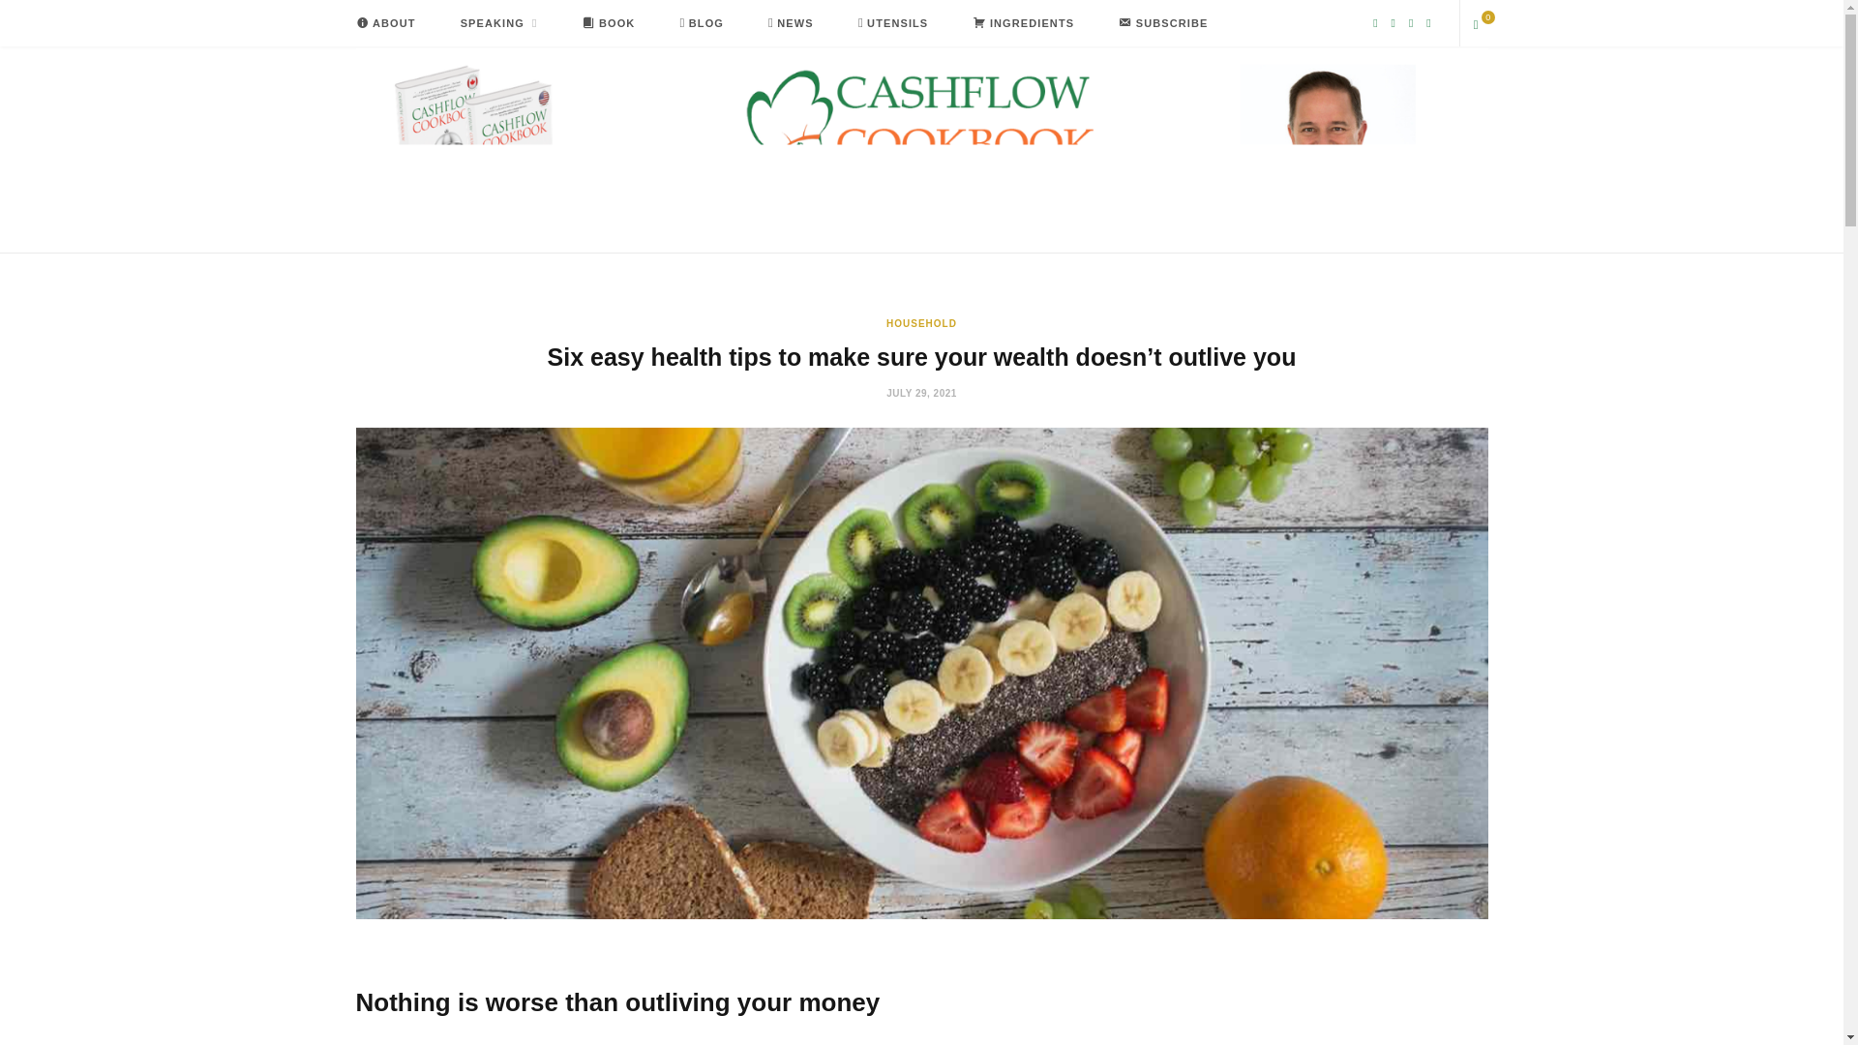 This screenshot has height=1045, width=1858. What do you see at coordinates (384, 23) in the screenshot?
I see `ABOUT` at bounding box center [384, 23].